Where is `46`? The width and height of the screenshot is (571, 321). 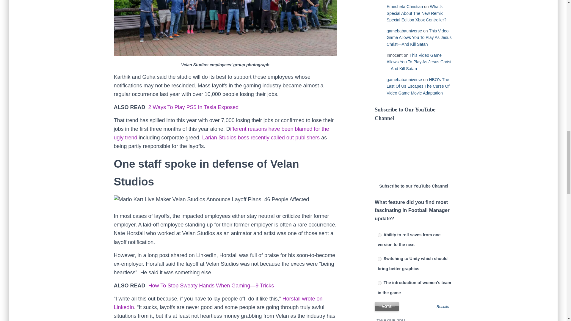
46 is located at coordinates (379, 235).